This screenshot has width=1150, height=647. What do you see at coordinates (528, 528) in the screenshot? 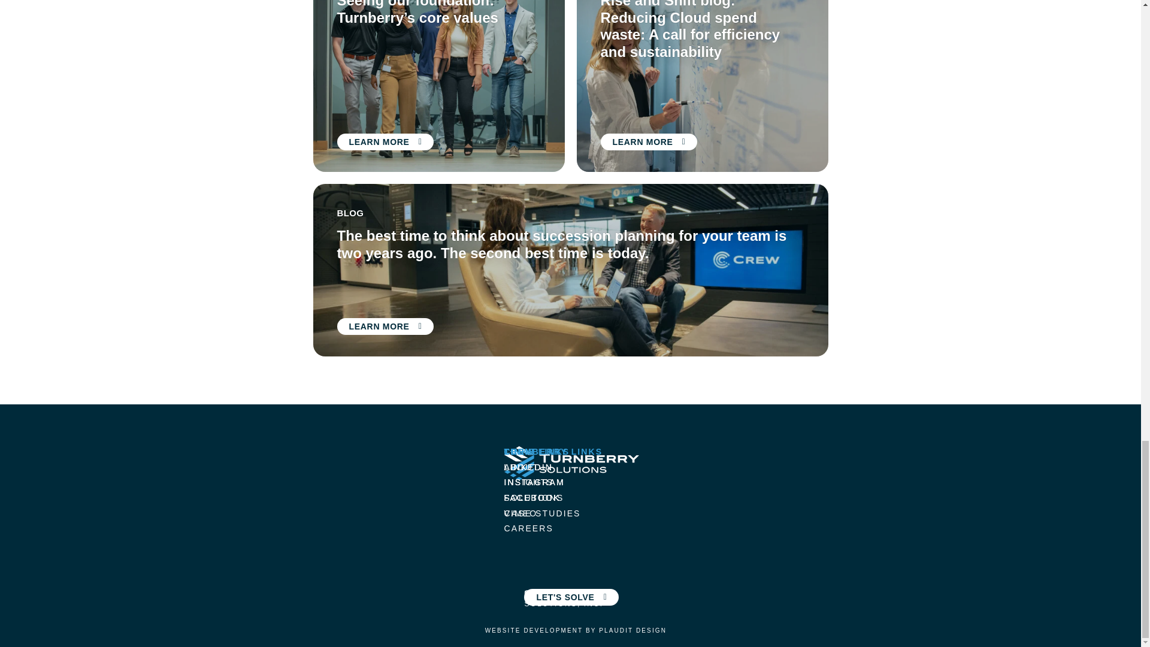
I see `CAREERS` at bounding box center [528, 528].